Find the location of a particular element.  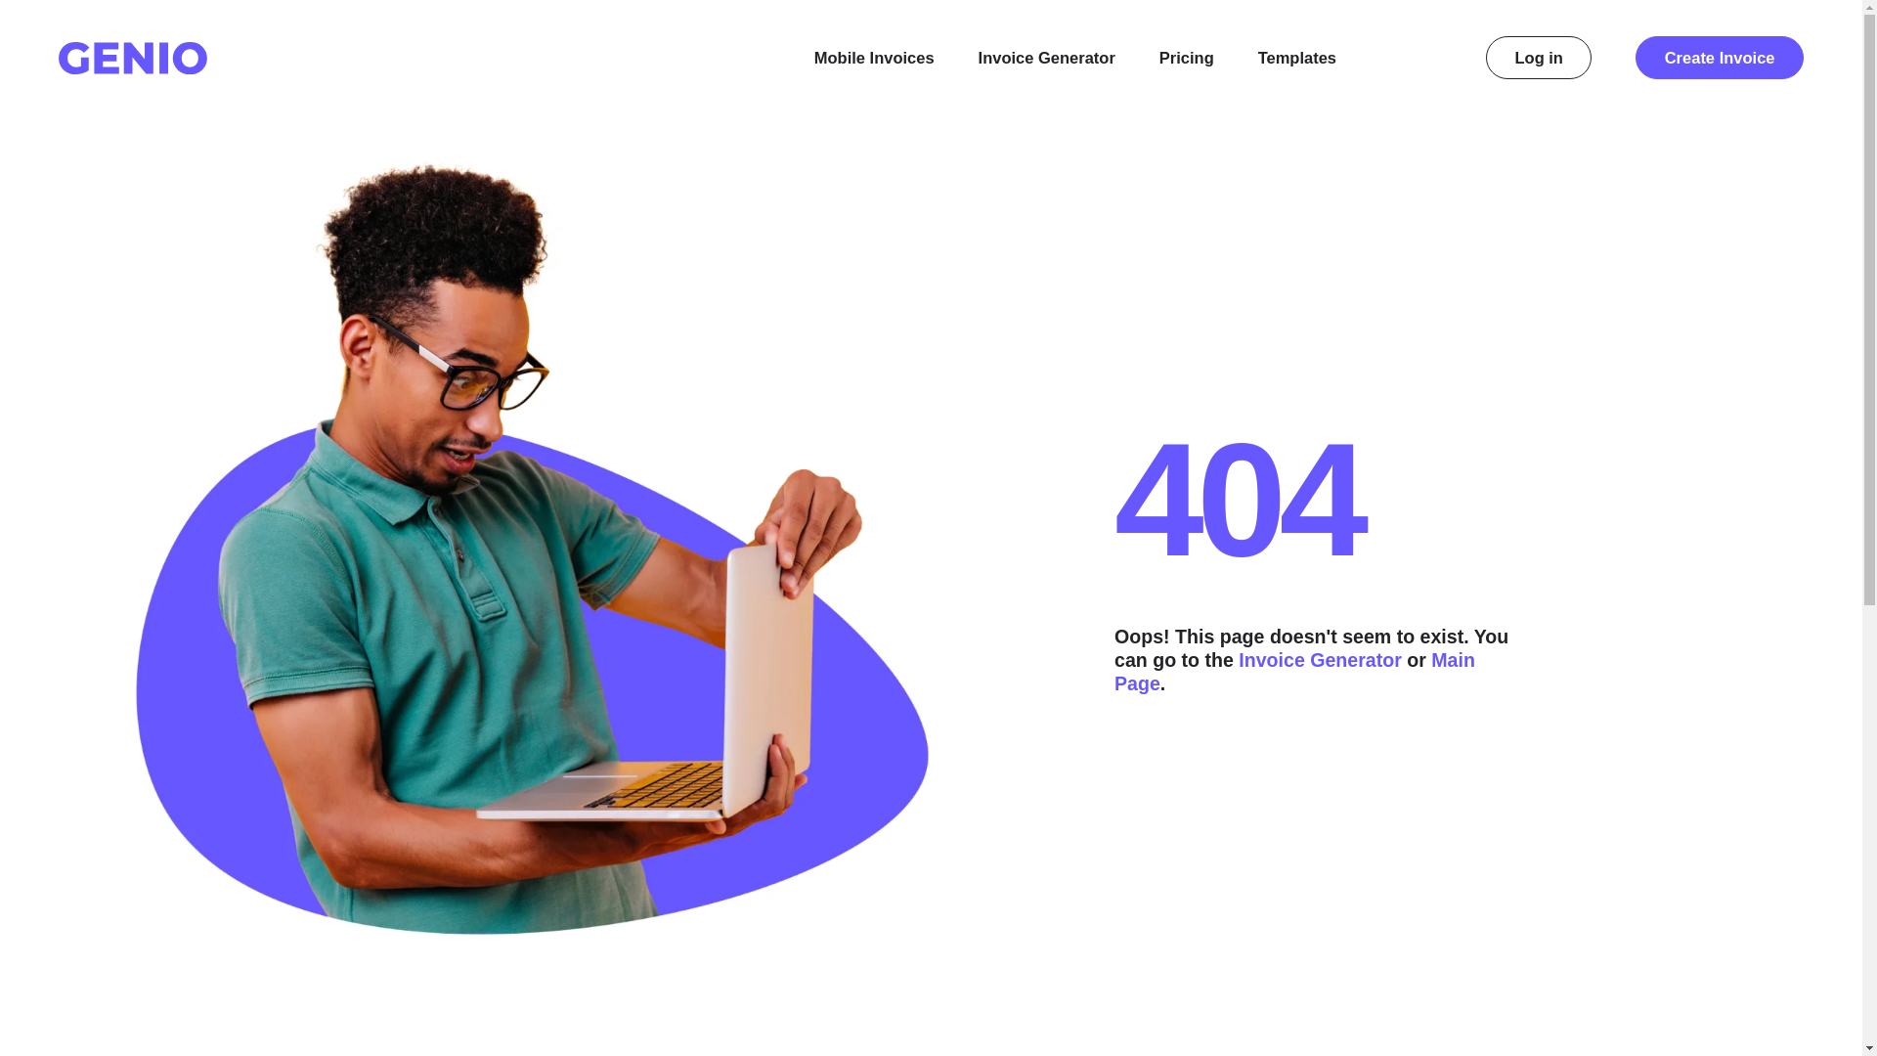

Pricing is located at coordinates (1187, 58).